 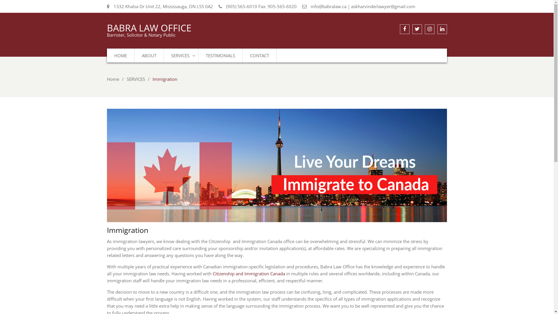 What do you see at coordinates (149, 28) in the screenshot?
I see `BABRA LAW OFFICE` at bounding box center [149, 28].